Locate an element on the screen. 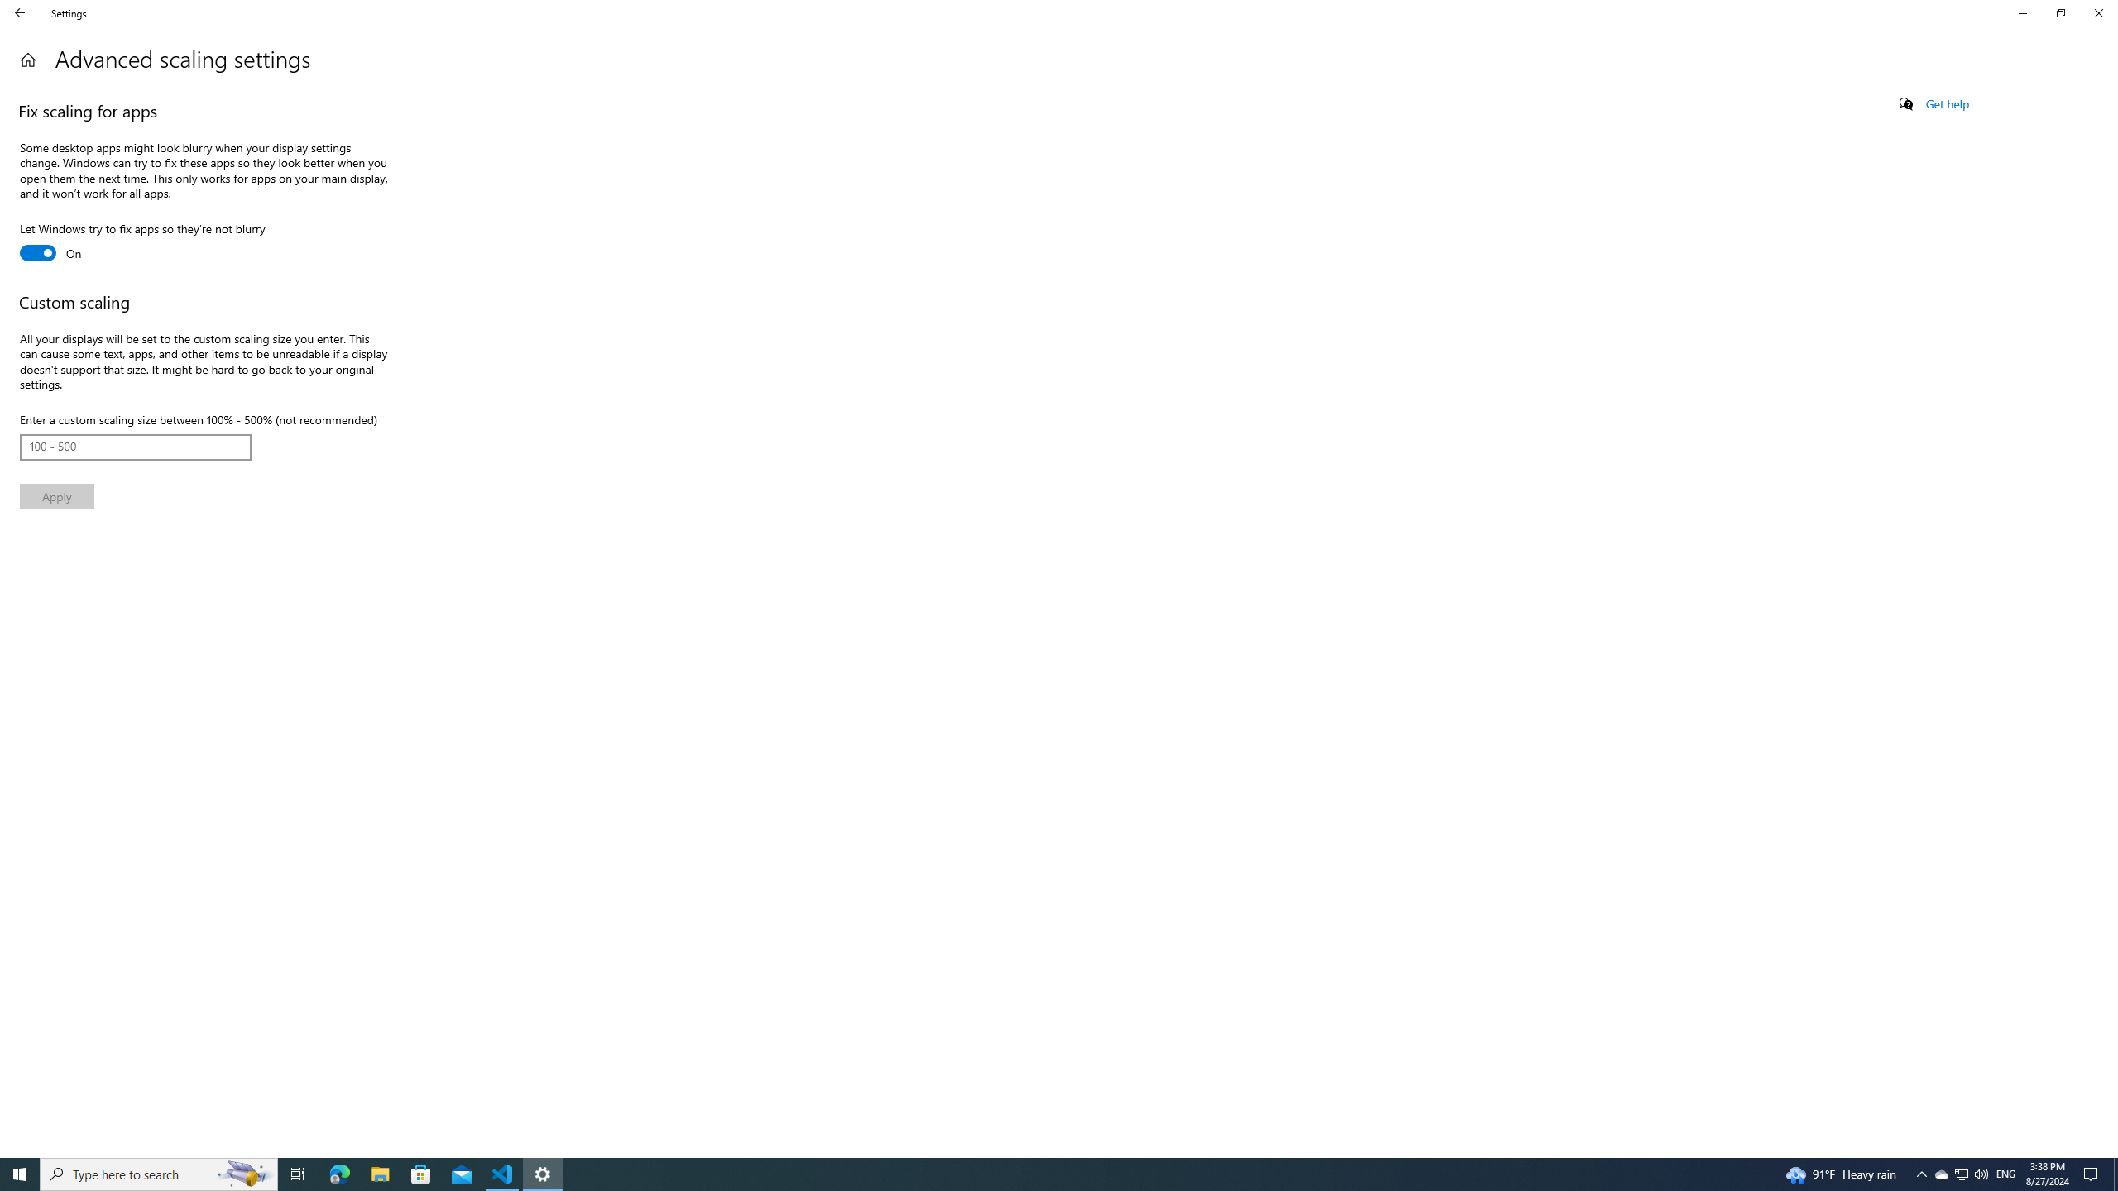 Image resolution: width=2118 pixels, height=1191 pixels. Home is located at coordinates (28, 60).